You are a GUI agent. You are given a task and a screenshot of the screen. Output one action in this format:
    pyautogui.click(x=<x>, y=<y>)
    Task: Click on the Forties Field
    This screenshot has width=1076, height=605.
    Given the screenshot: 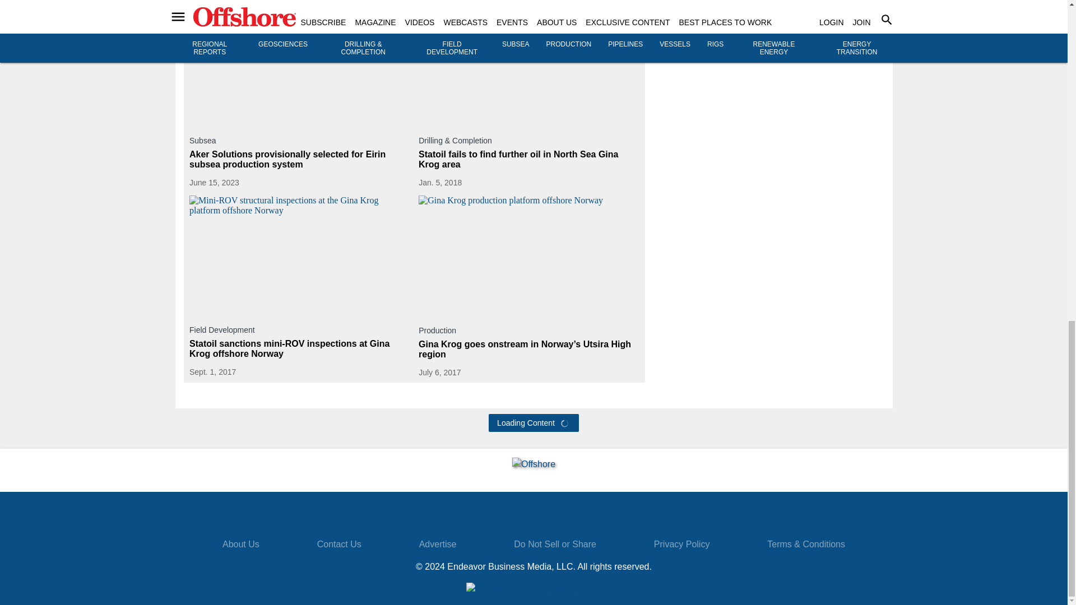 What is the action you would take?
    pyautogui.click(x=840, y=22)
    